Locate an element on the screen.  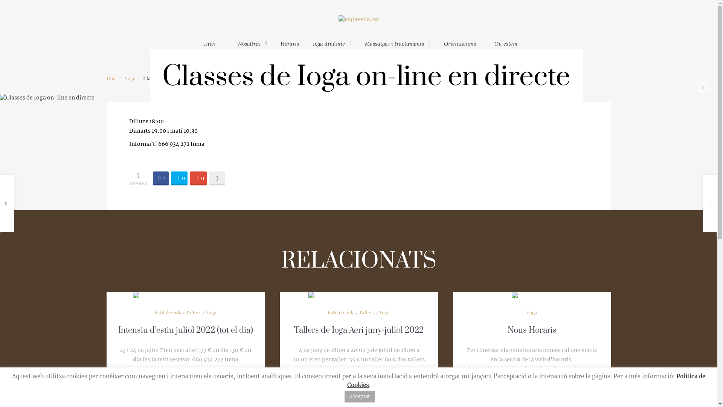
0 is located at coordinates (179, 178).